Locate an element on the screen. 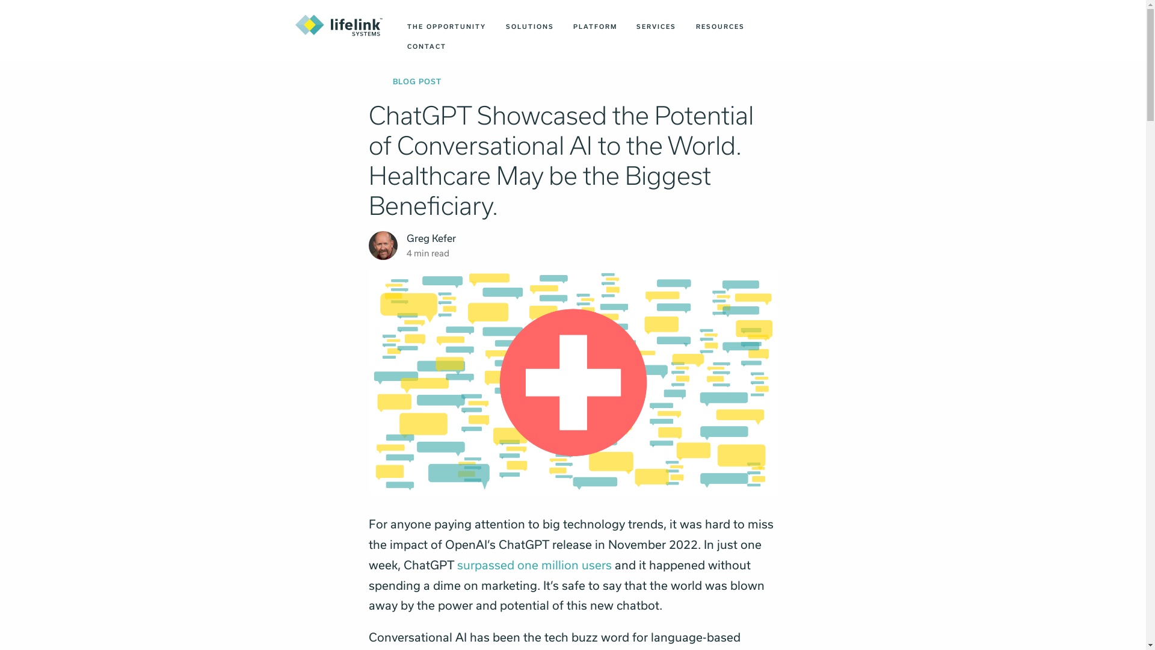 The height and width of the screenshot is (650, 1155). PLATFORM is located at coordinates (595, 26).